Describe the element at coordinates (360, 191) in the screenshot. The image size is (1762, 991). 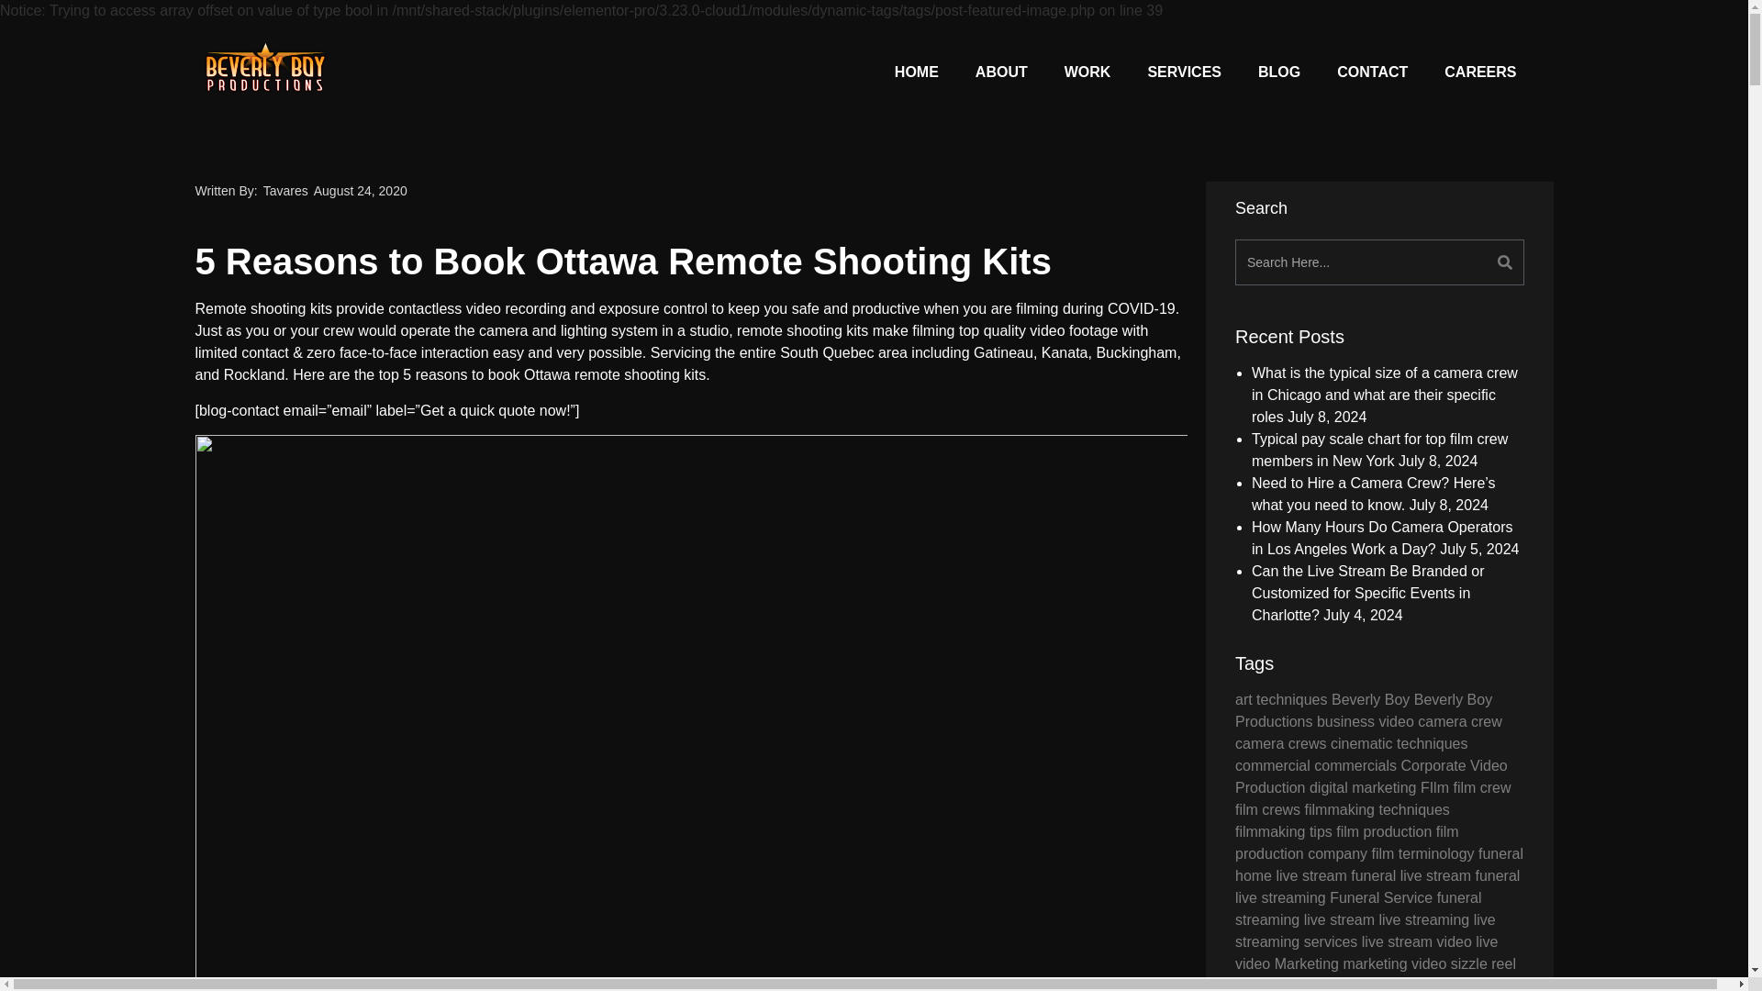
I see `August 24, 2020` at that location.